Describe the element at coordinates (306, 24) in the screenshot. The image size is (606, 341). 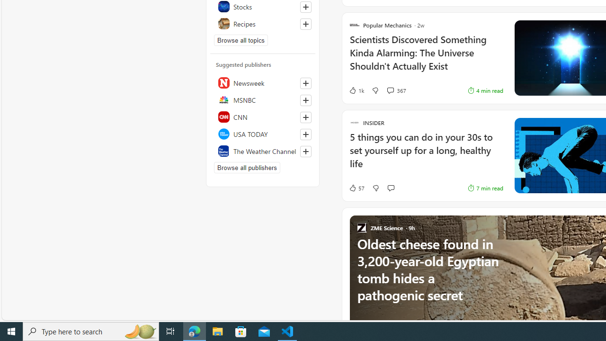
I see `Follow this topic` at that location.